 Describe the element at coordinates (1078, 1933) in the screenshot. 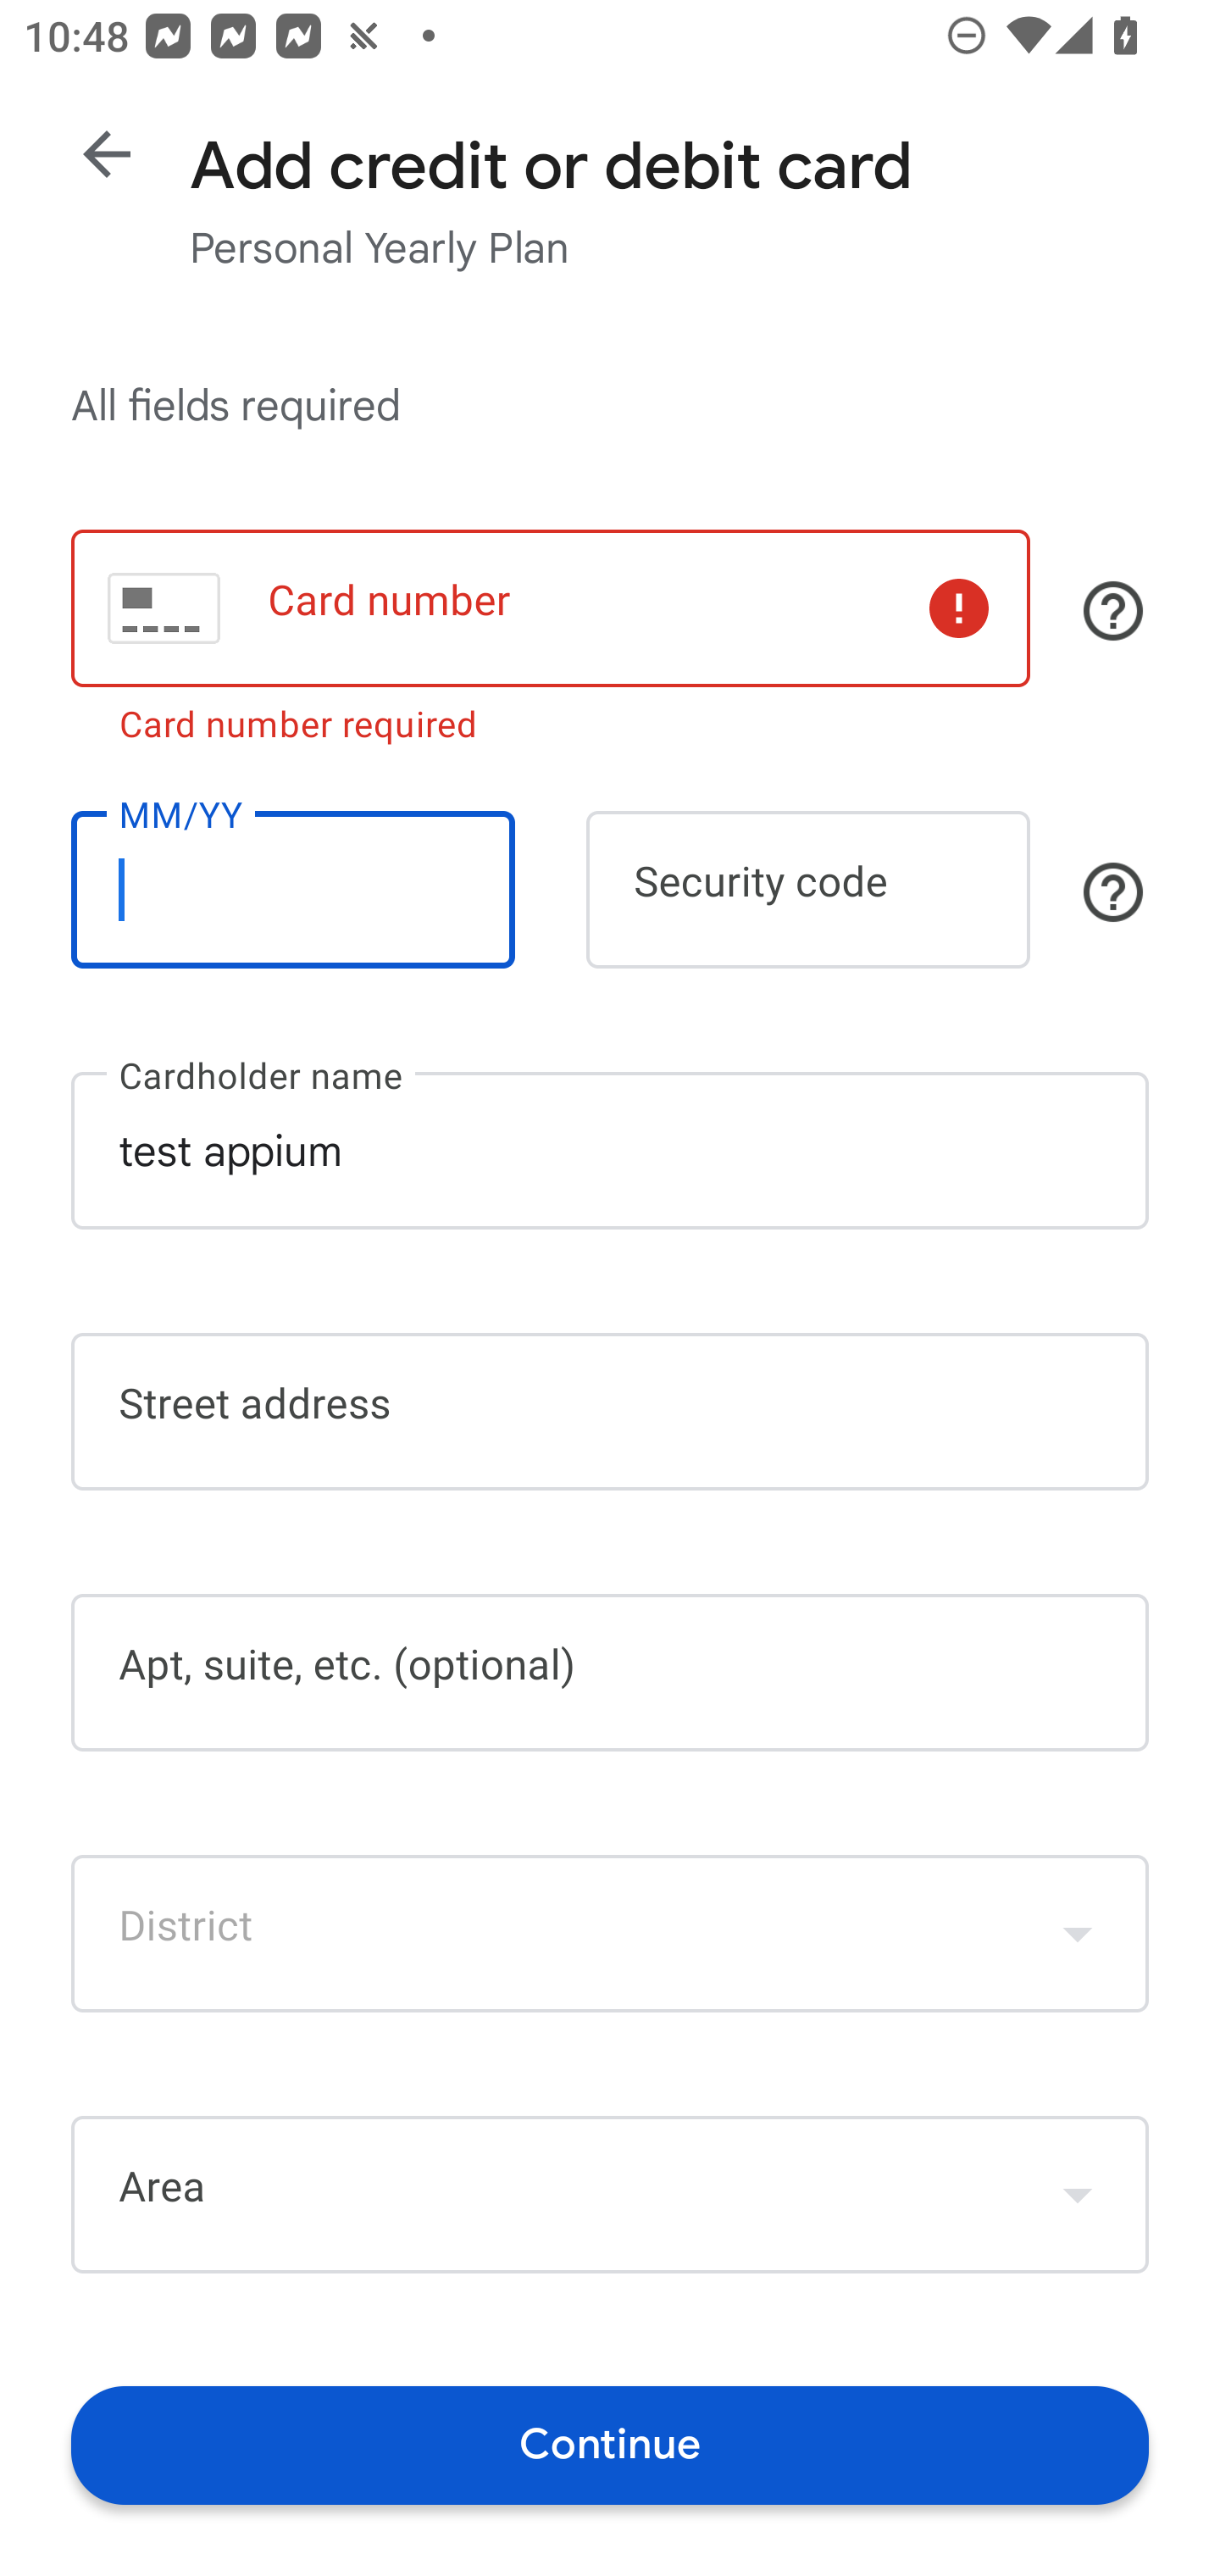

I see `Show dropdown menu` at that location.